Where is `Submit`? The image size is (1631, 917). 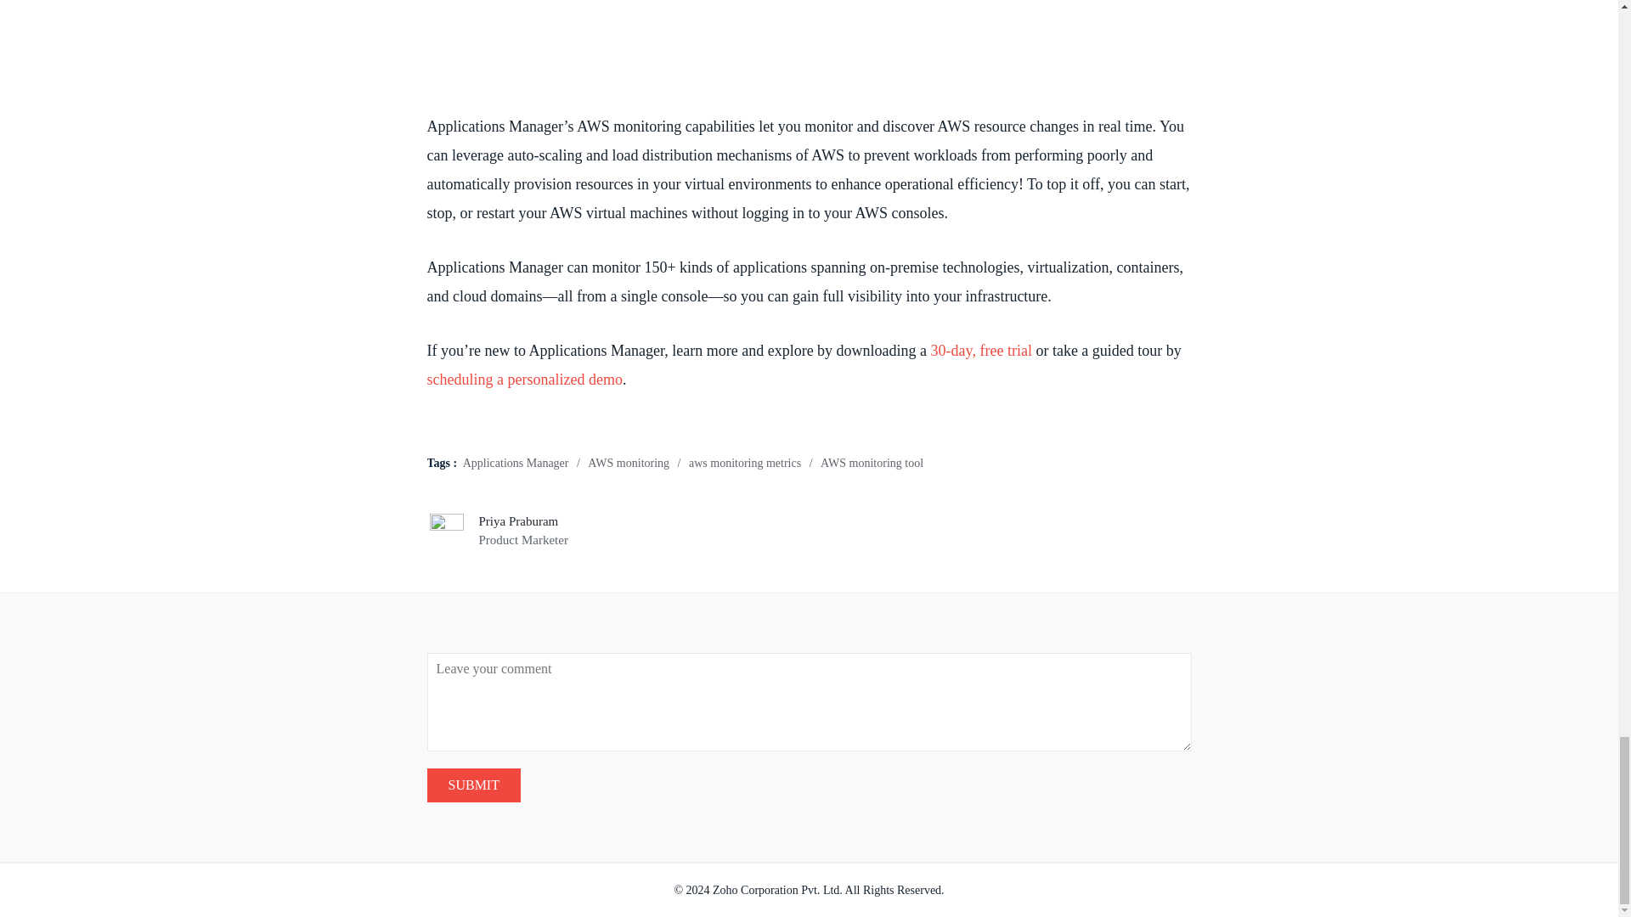
Submit is located at coordinates (472, 785).